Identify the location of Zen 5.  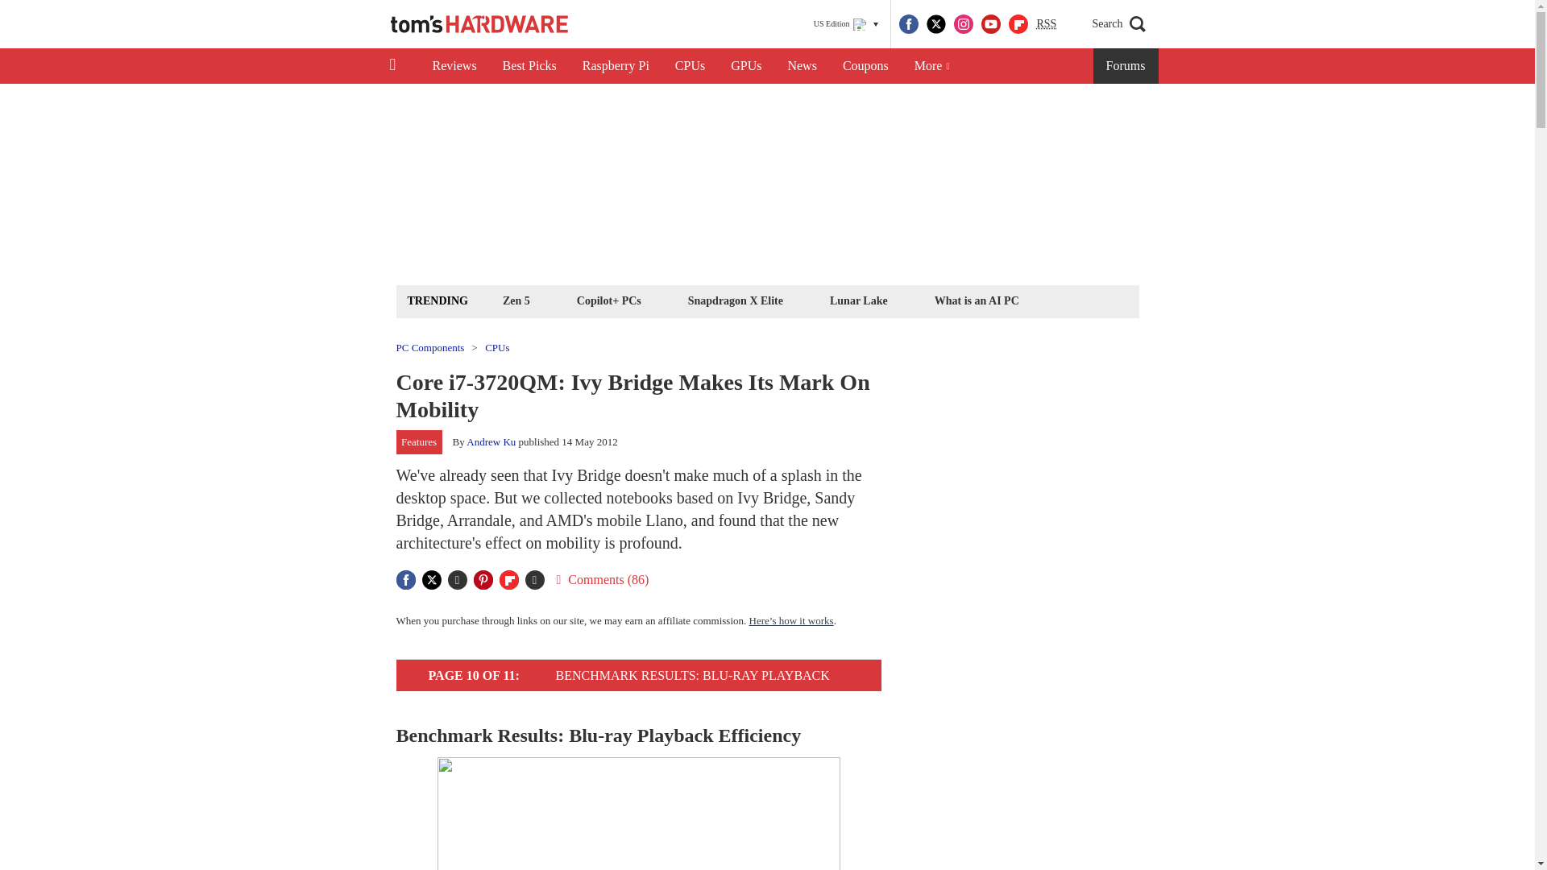
(516, 300).